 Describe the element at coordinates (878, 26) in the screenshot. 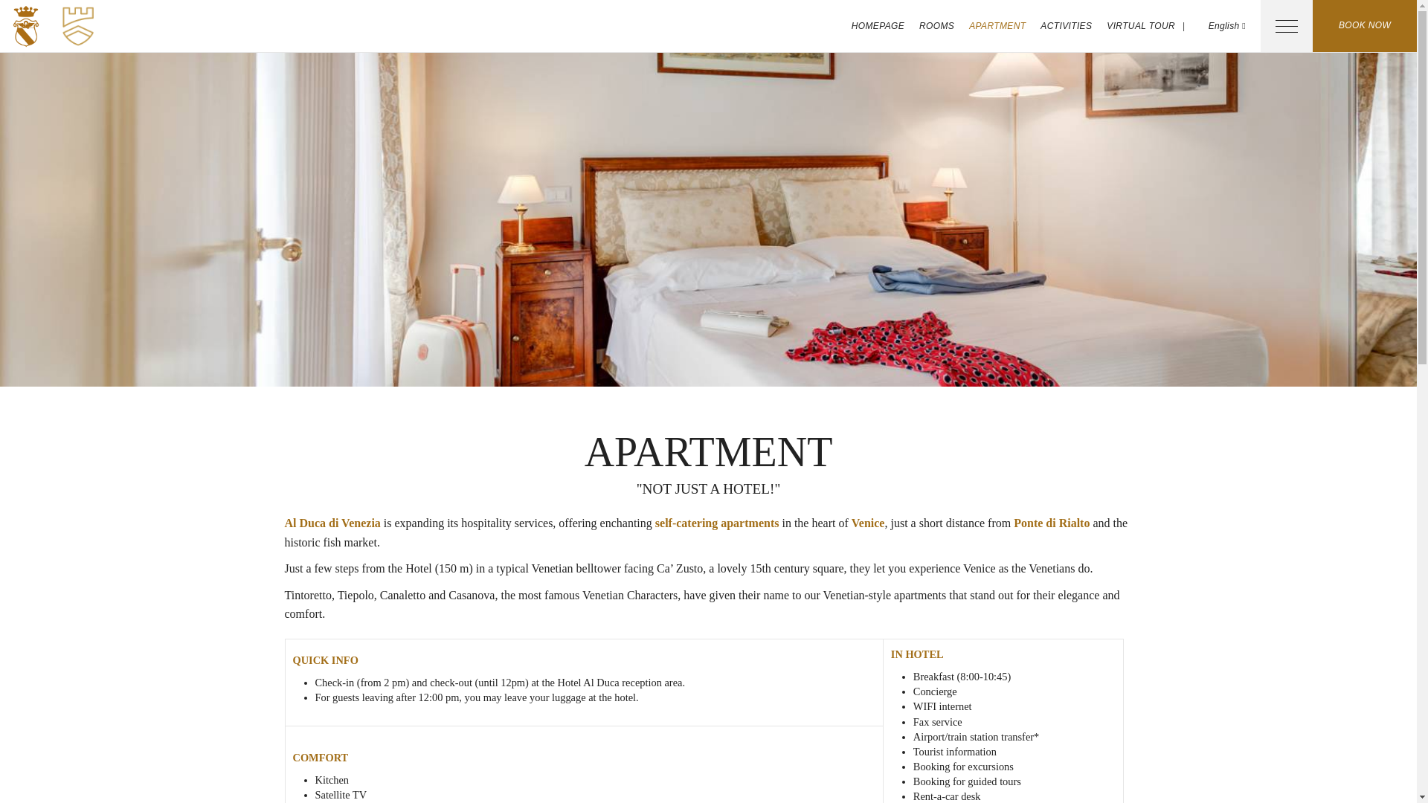

I see `HOMEPAGE` at that location.